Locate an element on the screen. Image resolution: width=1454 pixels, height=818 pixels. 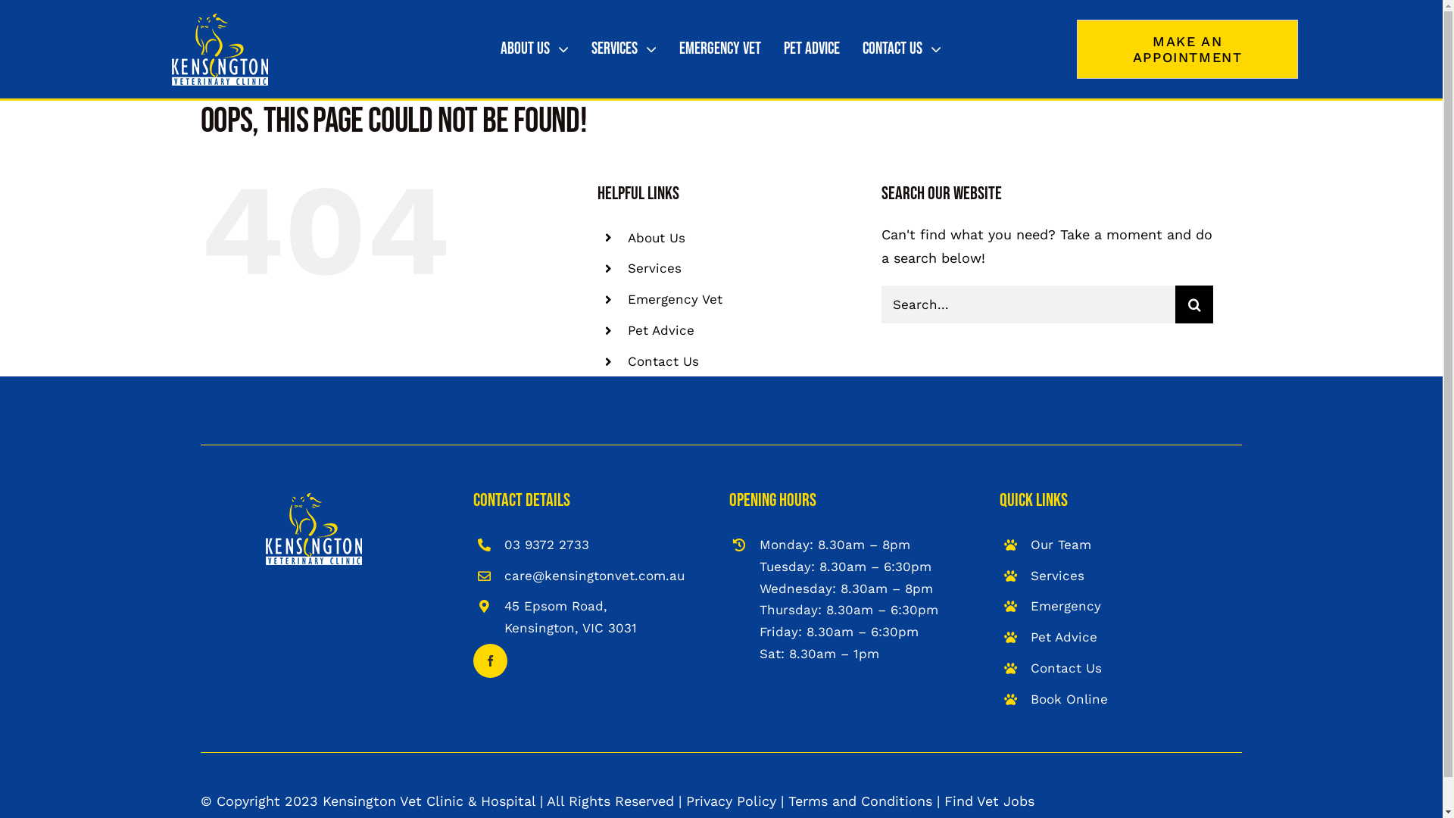
Contact Us is located at coordinates (1066, 668).